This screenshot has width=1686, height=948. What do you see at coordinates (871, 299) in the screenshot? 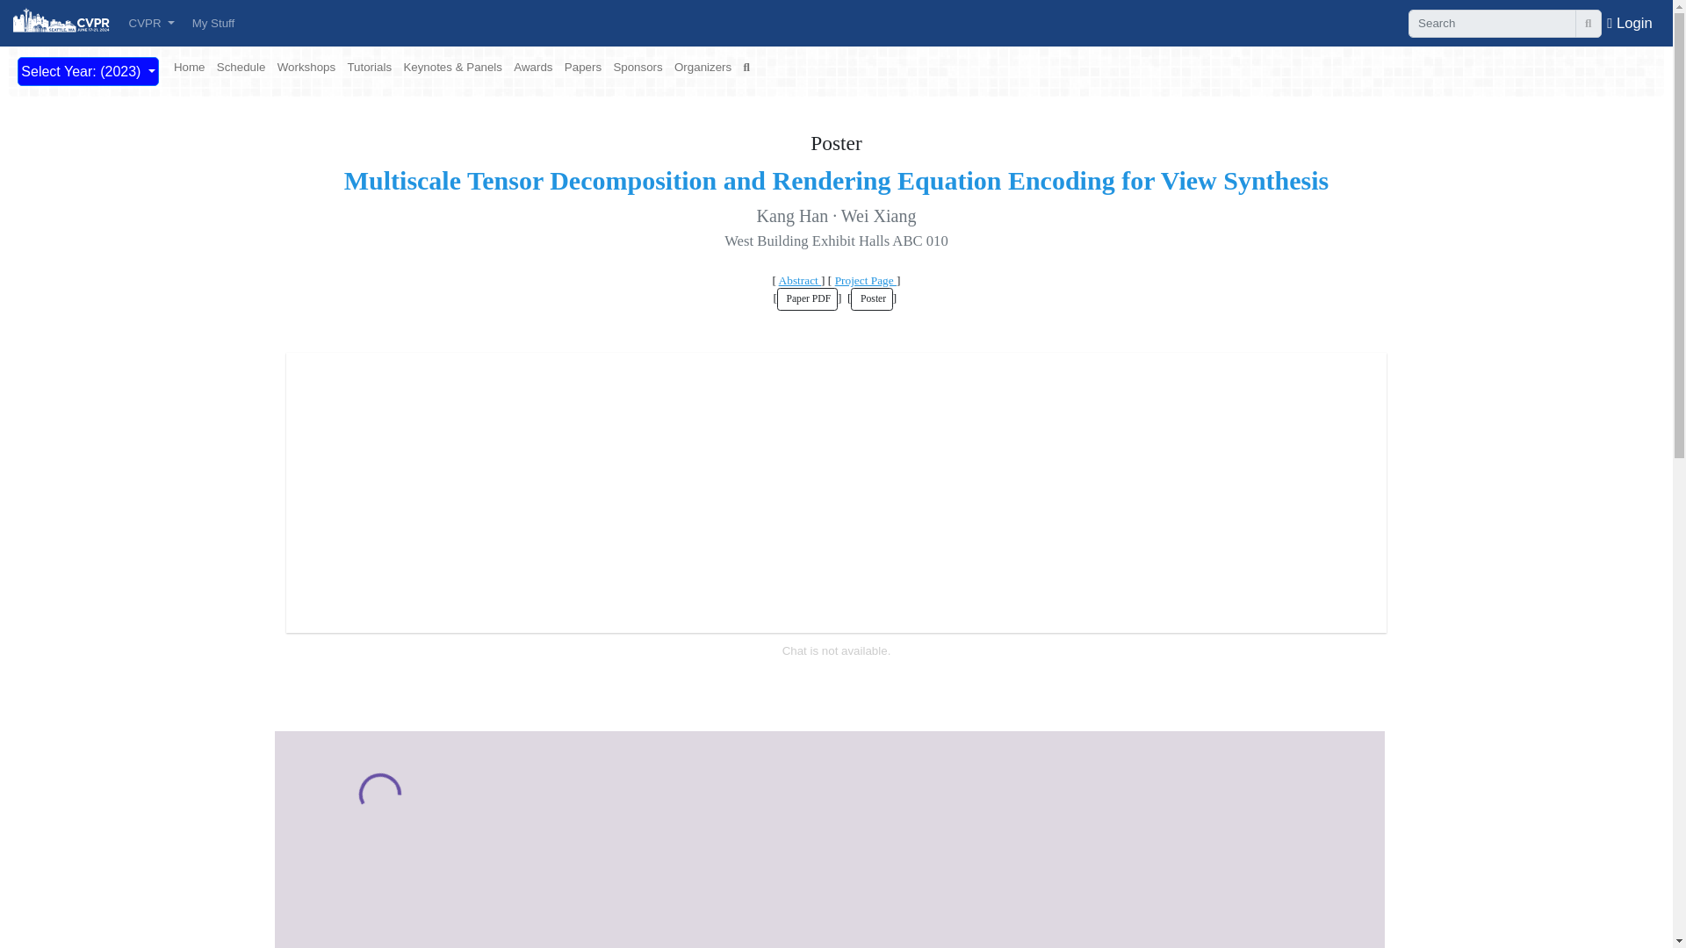
I see `Poster` at bounding box center [871, 299].